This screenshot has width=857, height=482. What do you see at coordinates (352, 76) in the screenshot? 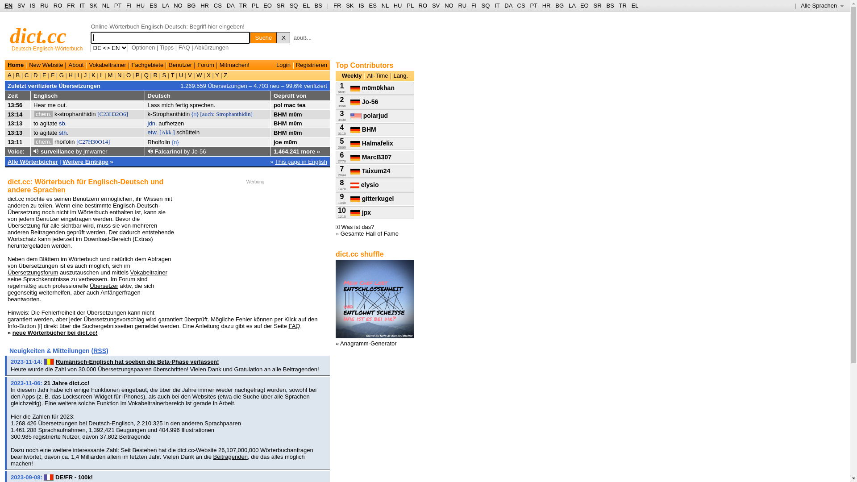
I see `Weekly` at bounding box center [352, 76].